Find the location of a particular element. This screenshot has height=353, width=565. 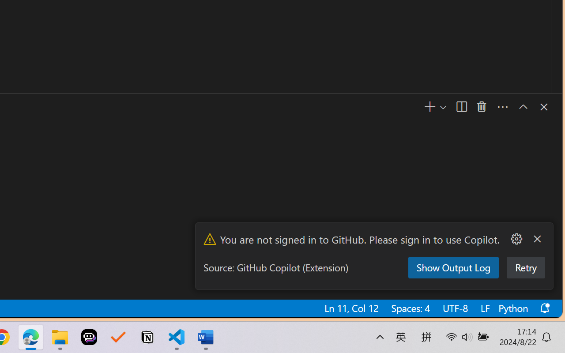

Ln 11, Col 12 is located at coordinates (351, 308).